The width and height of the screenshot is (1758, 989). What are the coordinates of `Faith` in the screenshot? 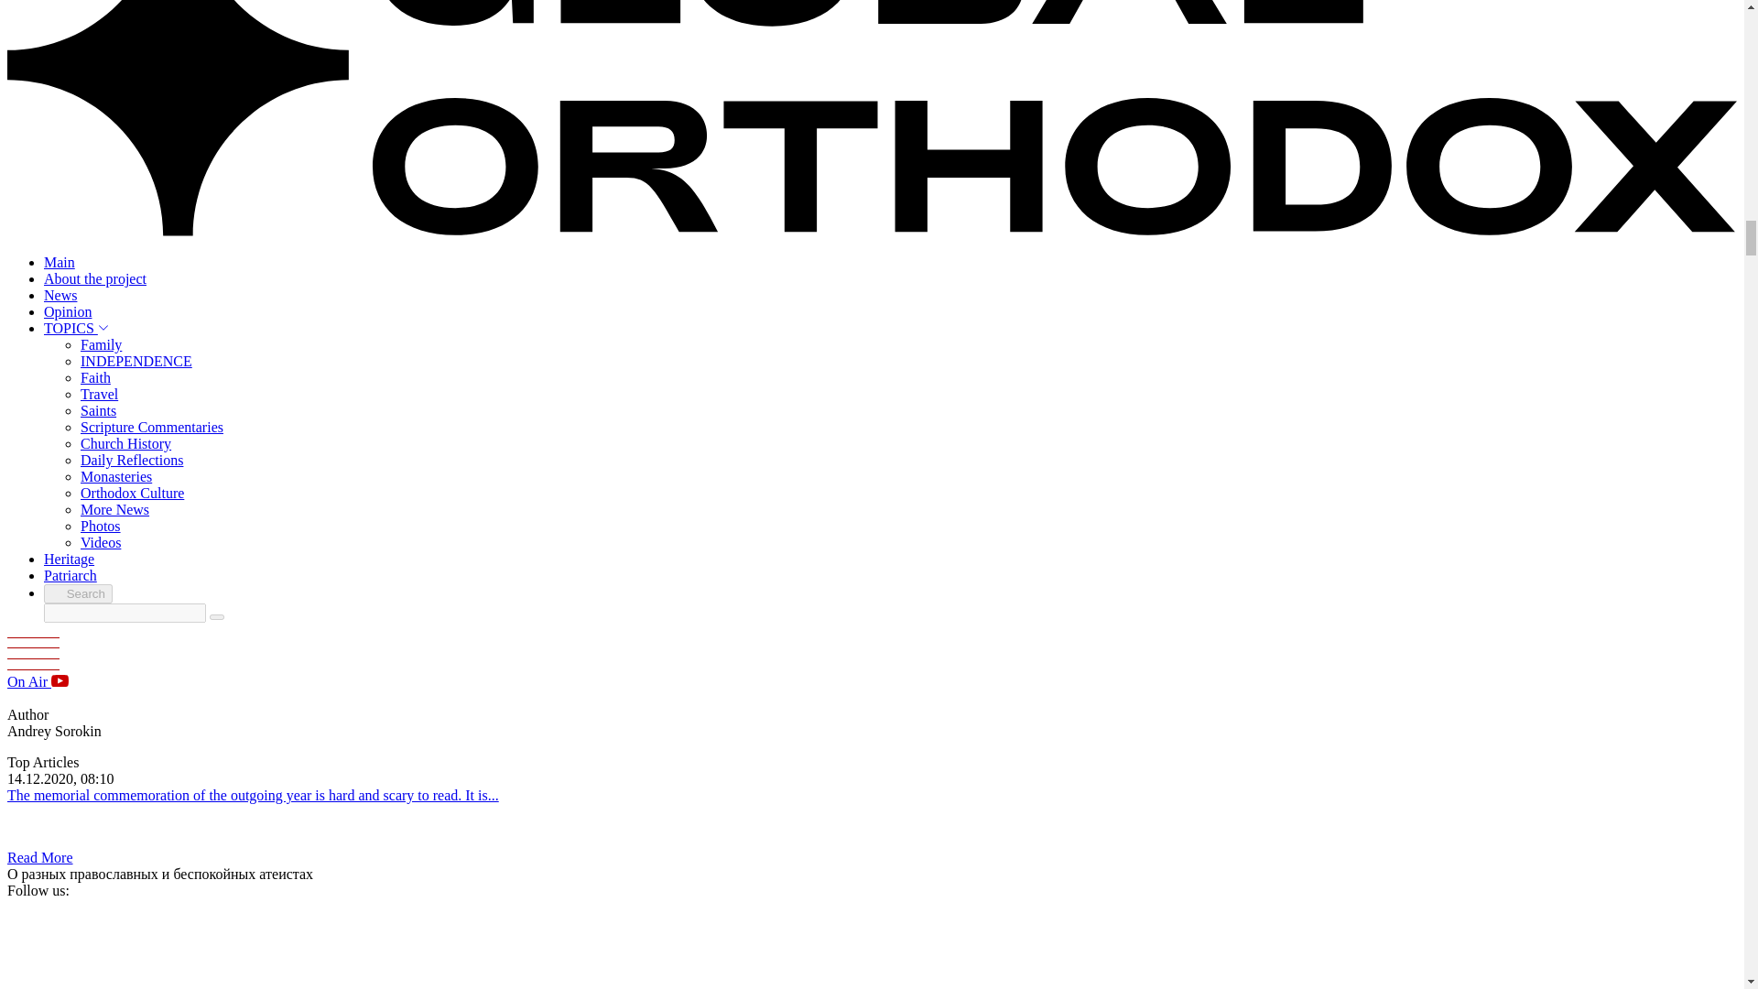 It's located at (95, 377).